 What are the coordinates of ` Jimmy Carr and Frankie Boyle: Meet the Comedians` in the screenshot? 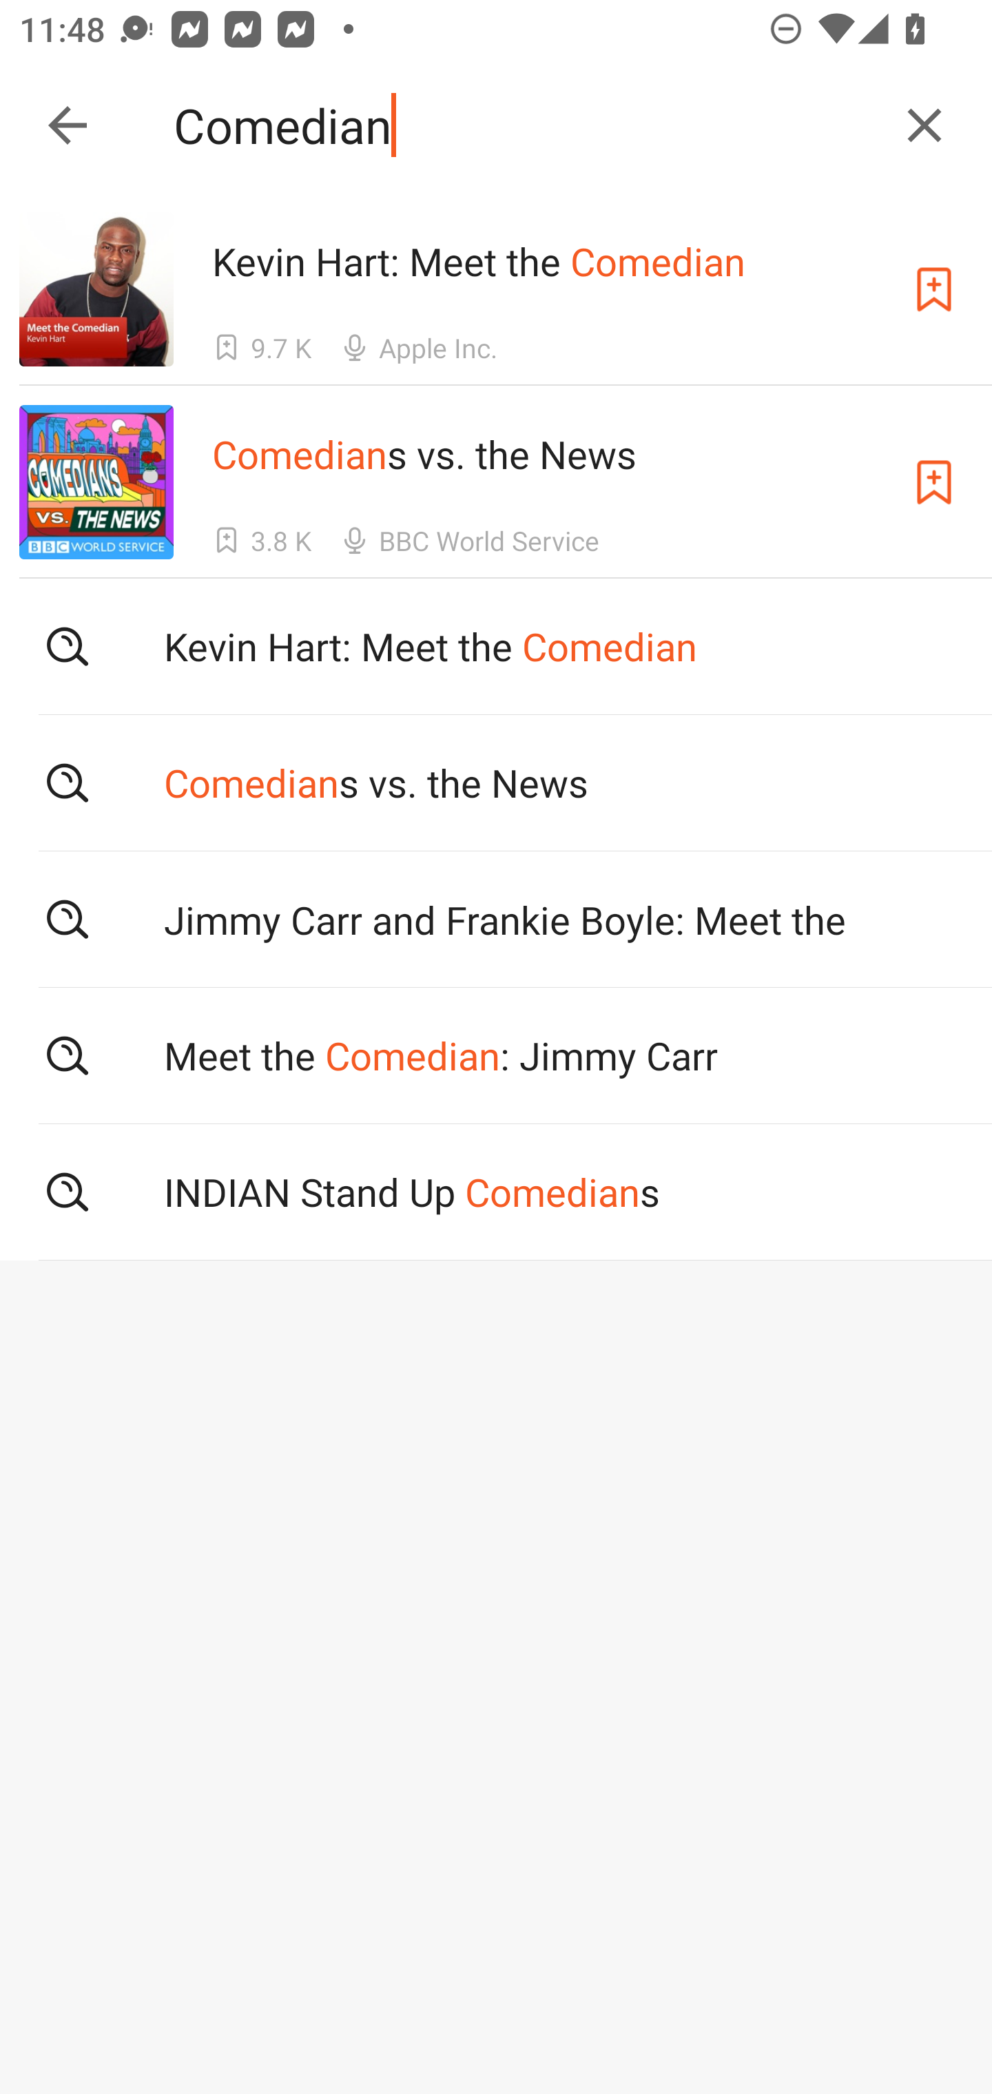 It's located at (496, 919).